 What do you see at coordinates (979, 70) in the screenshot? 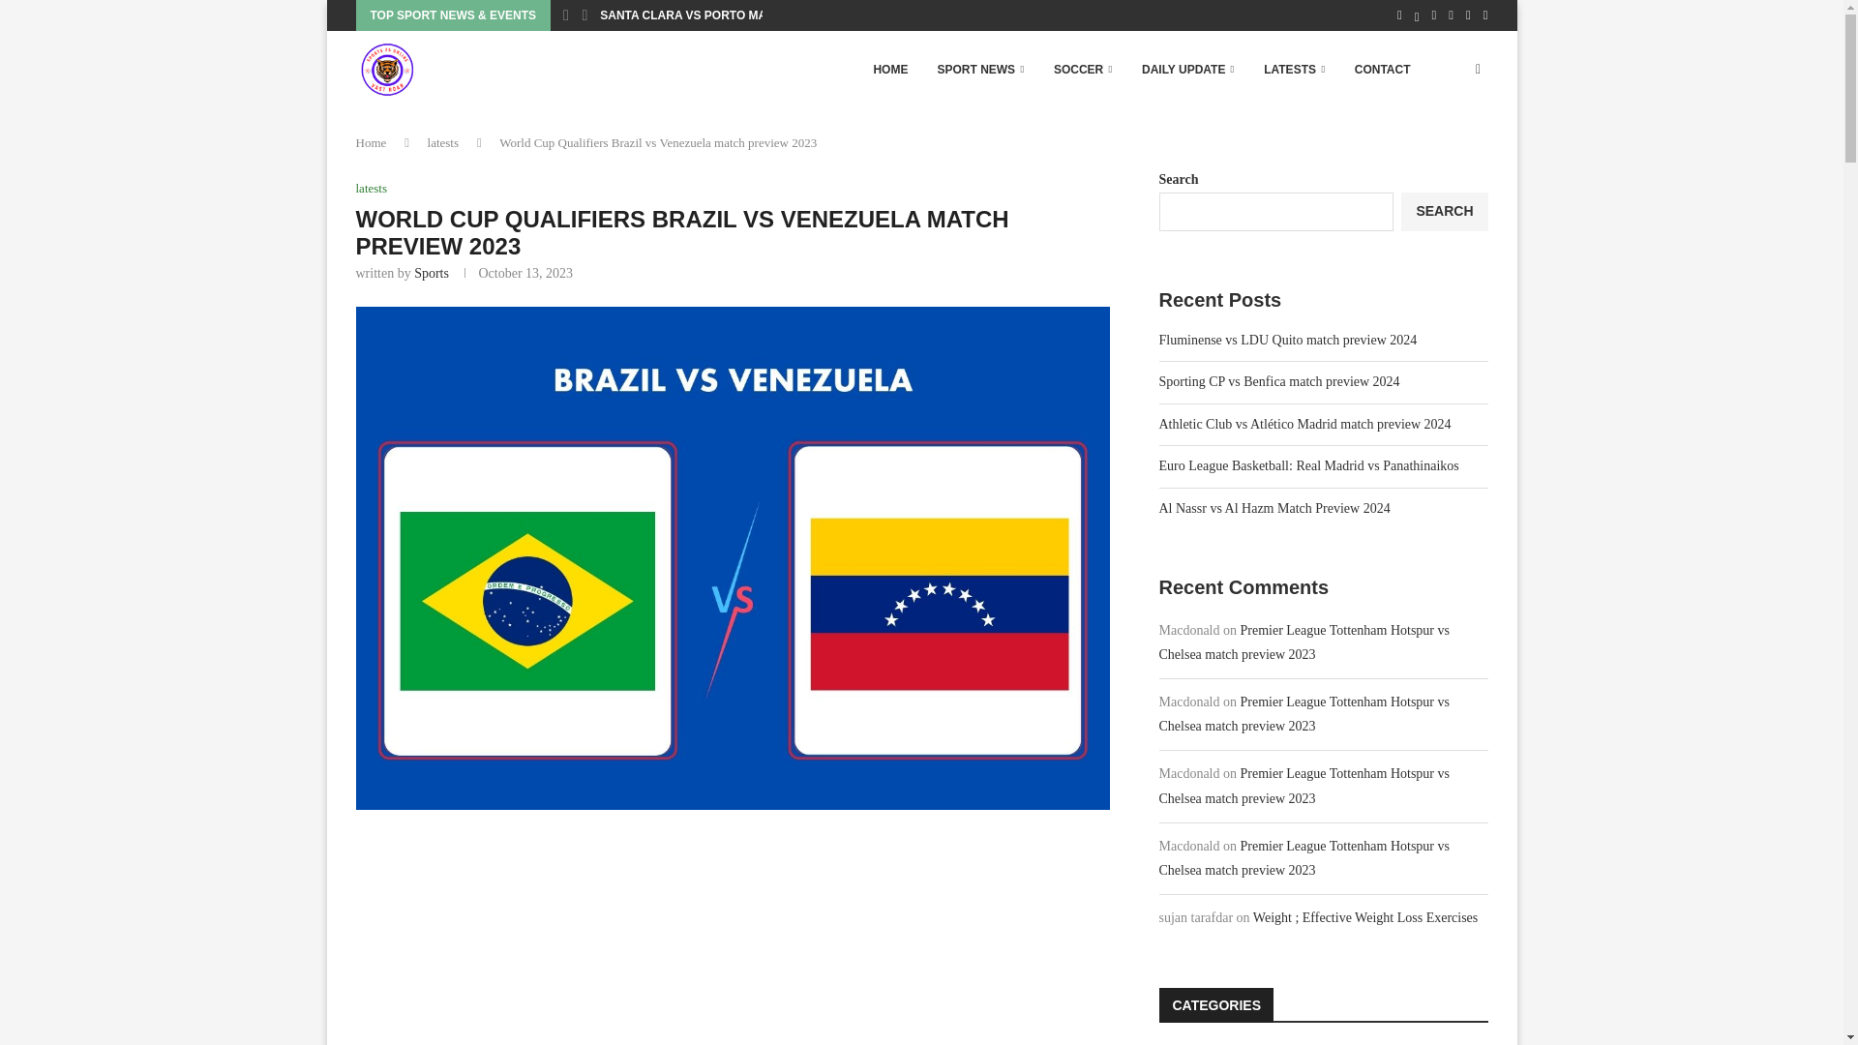
I see `SPORT NEWS` at bounding box center [979, 70].